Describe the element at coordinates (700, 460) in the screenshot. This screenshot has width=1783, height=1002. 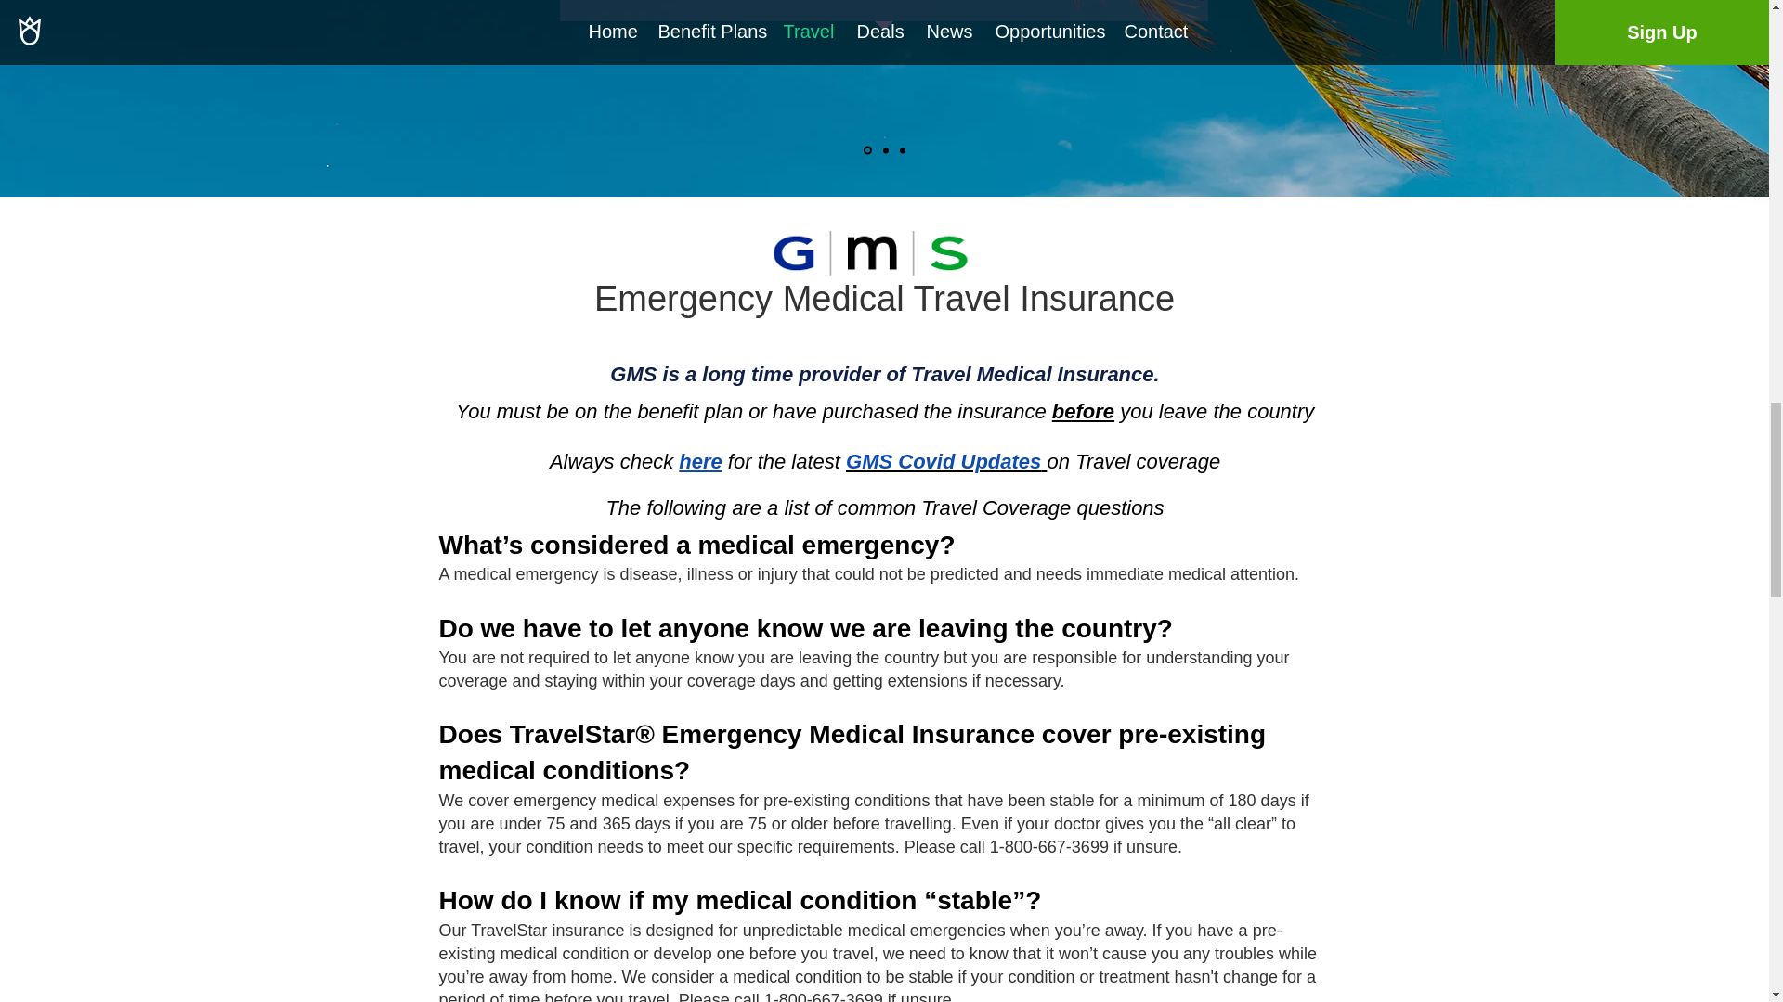
I see `here` at that location.